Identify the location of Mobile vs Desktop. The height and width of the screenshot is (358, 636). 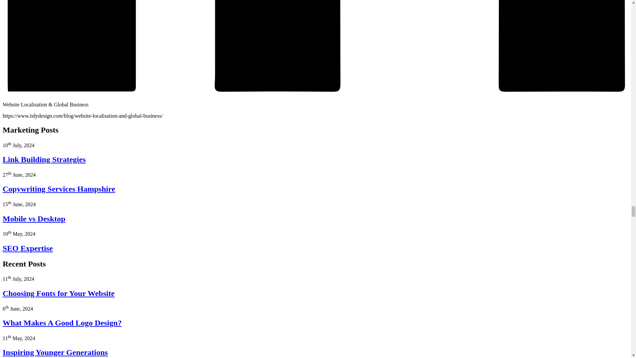
(34, 218).